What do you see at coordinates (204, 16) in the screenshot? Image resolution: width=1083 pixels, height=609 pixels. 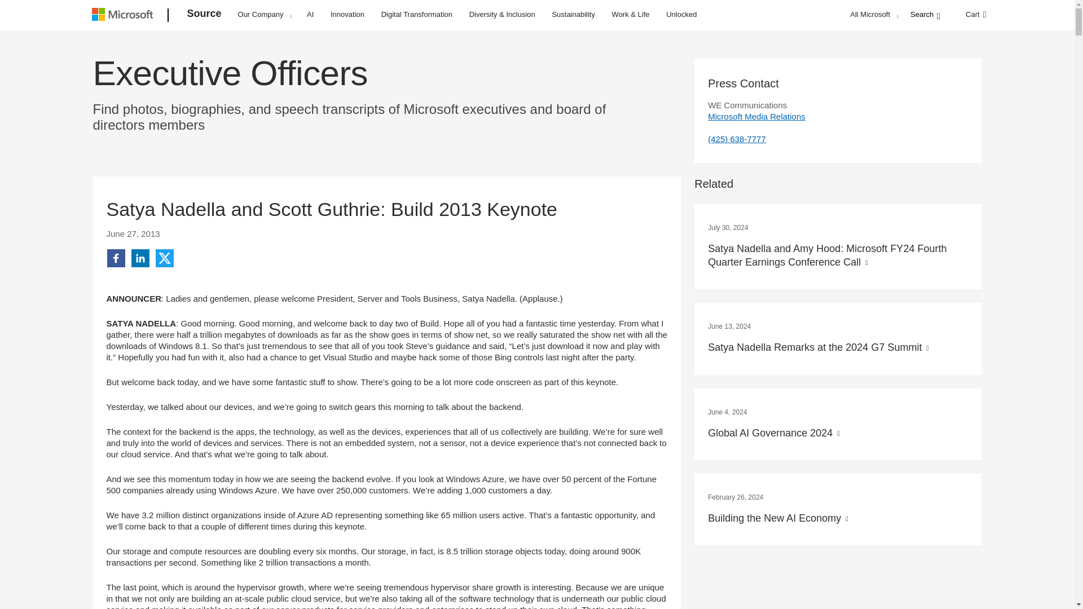 I see `Source` at bounding box center [204, 16].